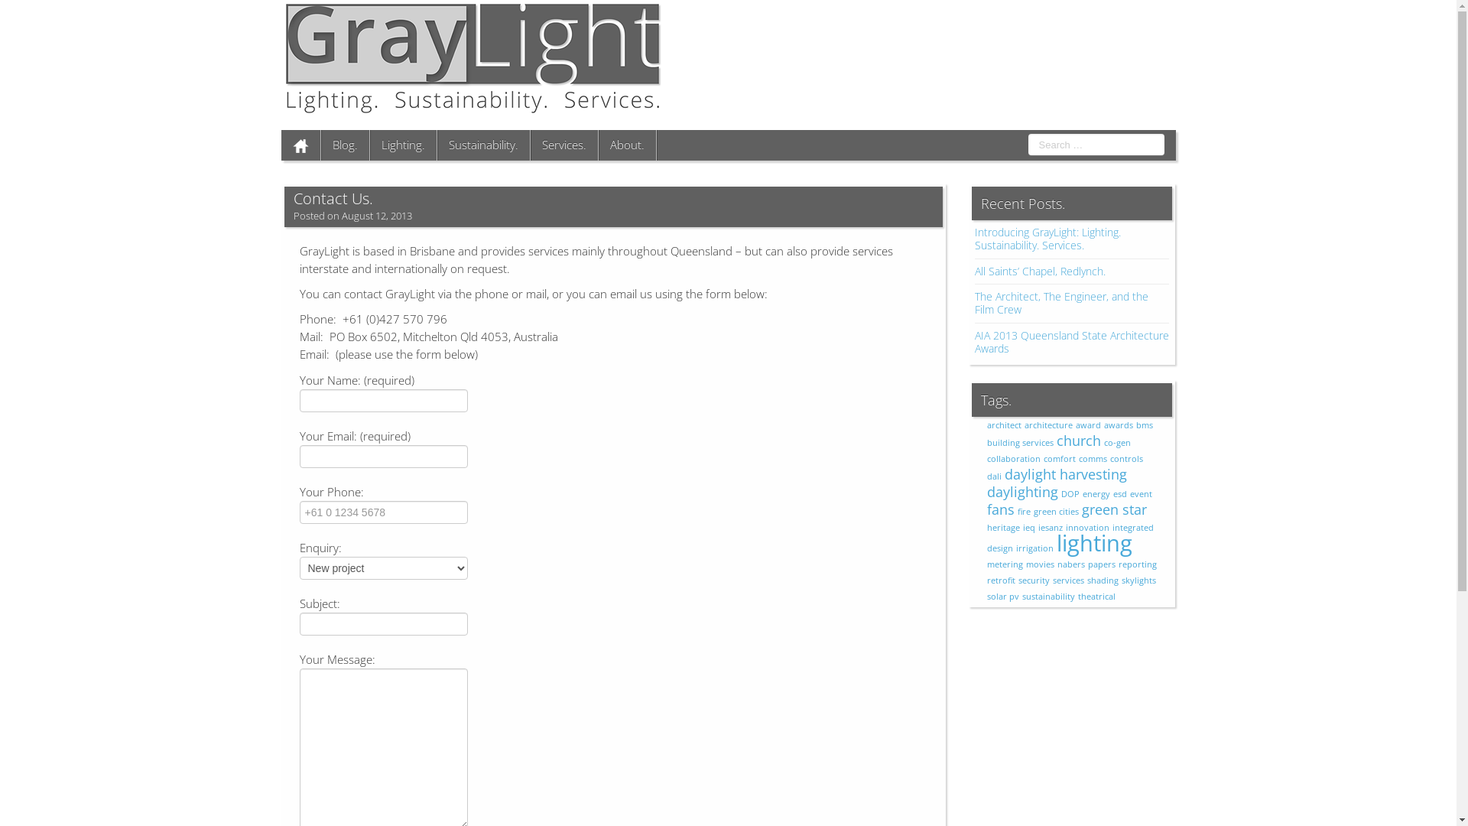 Image resolution: width=1468 pixels, height=826 pixels. Describe the element at coordinates (1060, 459) in the screenshot. I see `comfort` at that location.